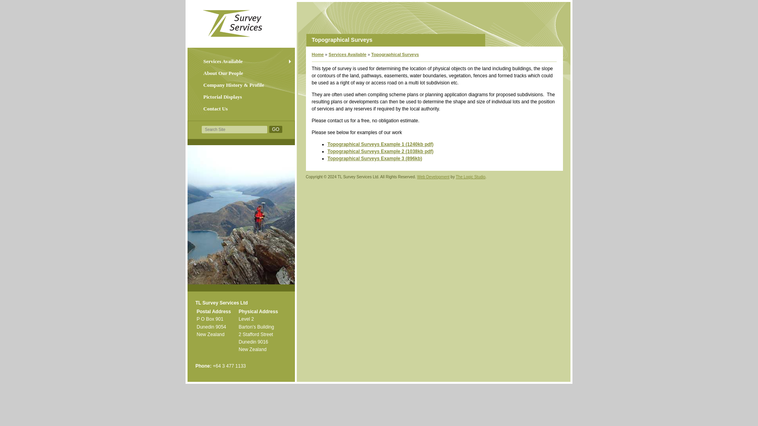 The width and height of the screenshot is (758, 426). I want to click on Contact Us, so click(241, 109).